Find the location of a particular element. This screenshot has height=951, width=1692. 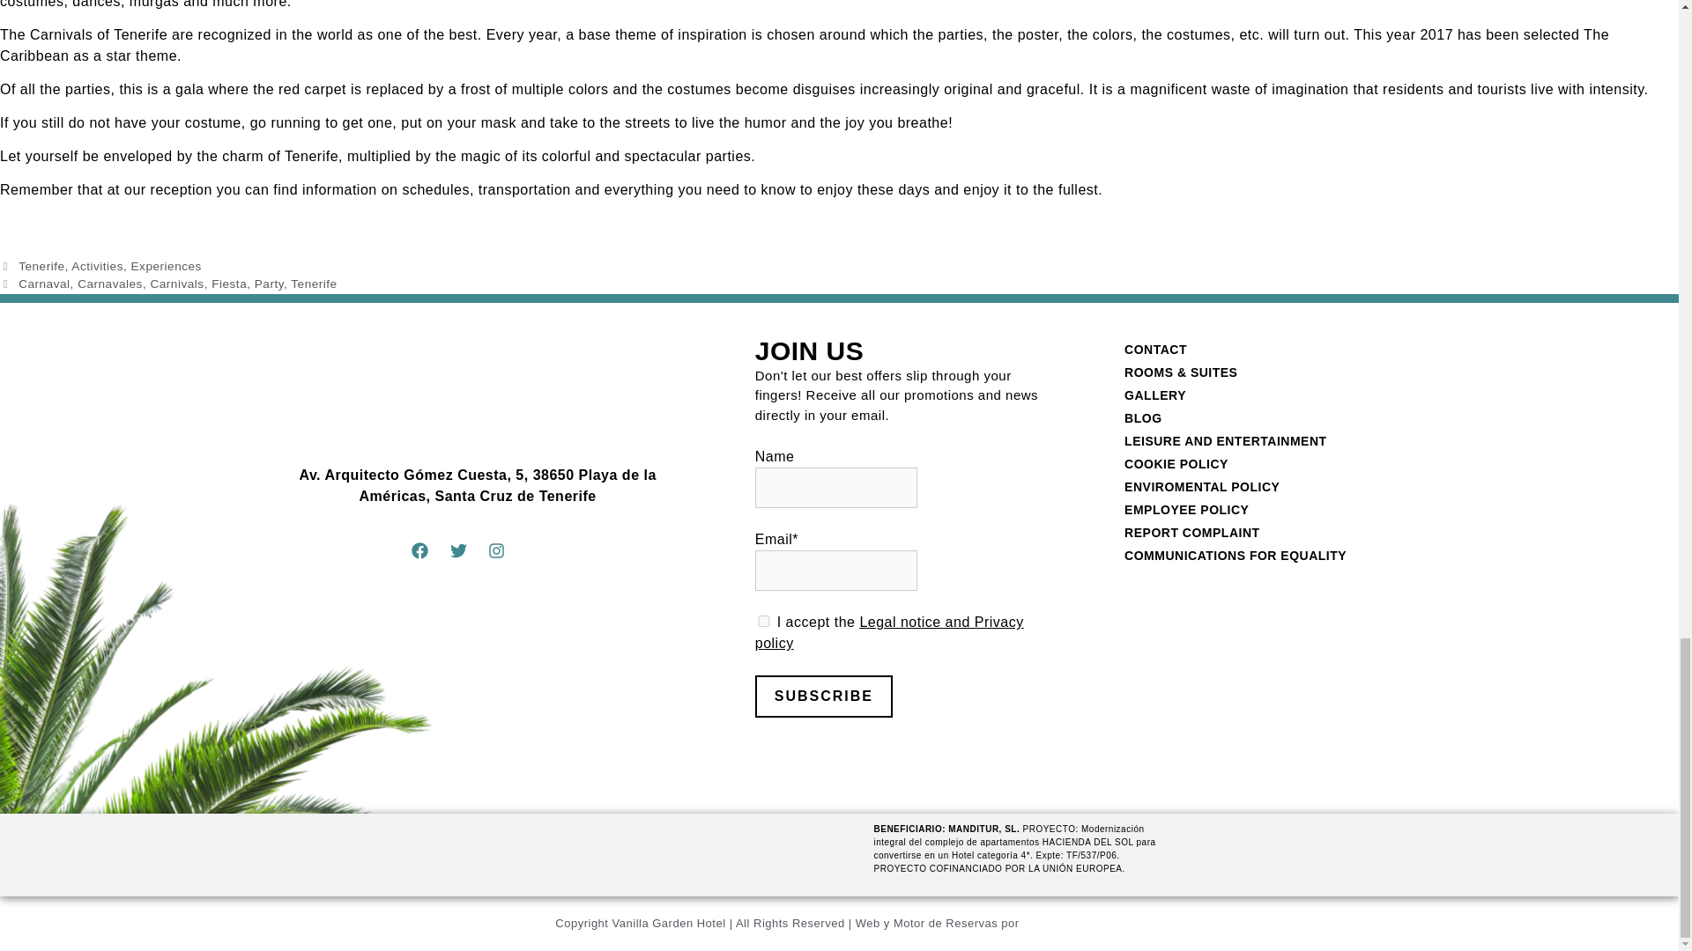

SUBSCRIBE is located at coordinates (823, 696).